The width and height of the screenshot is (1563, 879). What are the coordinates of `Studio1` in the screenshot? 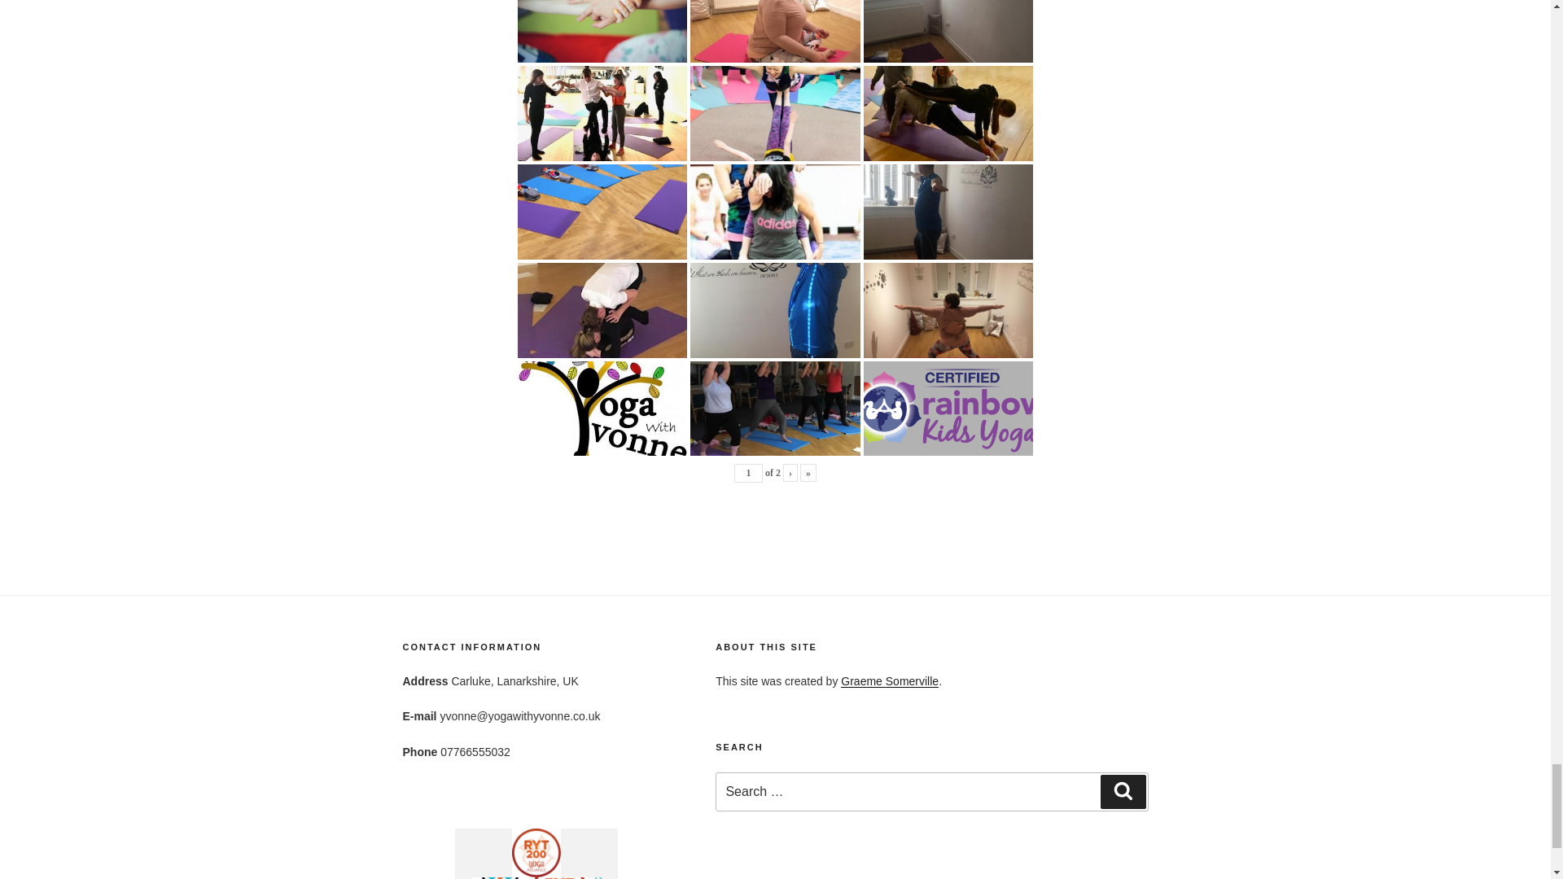 It's located at (775, 15).